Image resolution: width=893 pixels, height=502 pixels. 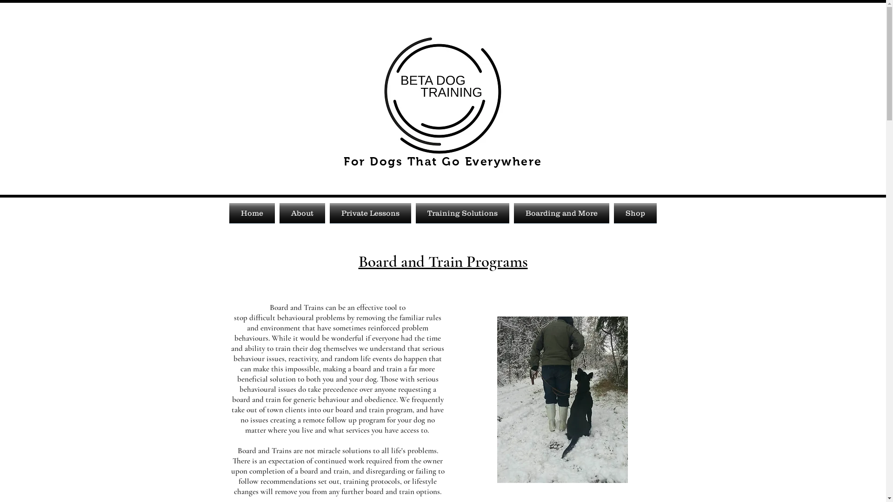 What do you see at coordinates (562, 213) in the screenshot?
I see `Boarding and More` at bounding box center [562, 213].